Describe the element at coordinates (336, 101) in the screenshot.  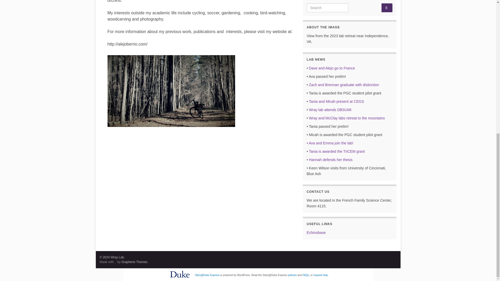
I see `Tania and Micah present at CEGS` at that location.